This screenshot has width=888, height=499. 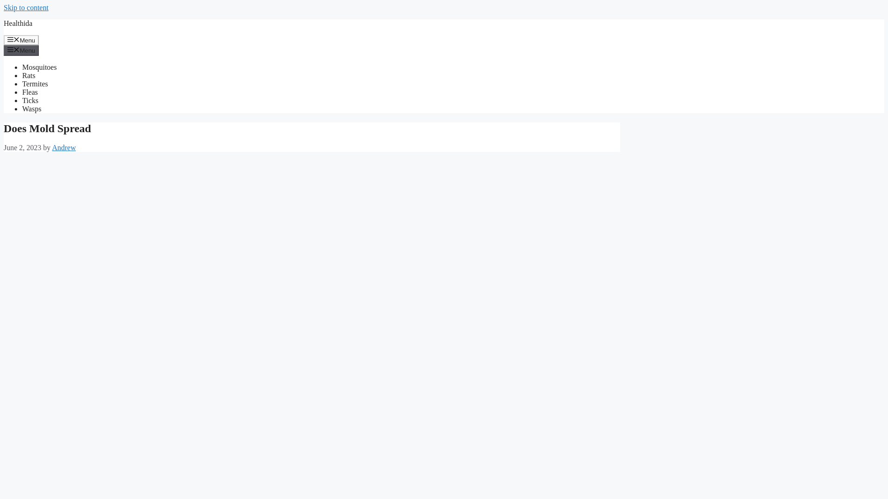 What do you see at coordinates (30, 100) in the screenshot?
I see `Ticks` at bounding box center [30, 100].